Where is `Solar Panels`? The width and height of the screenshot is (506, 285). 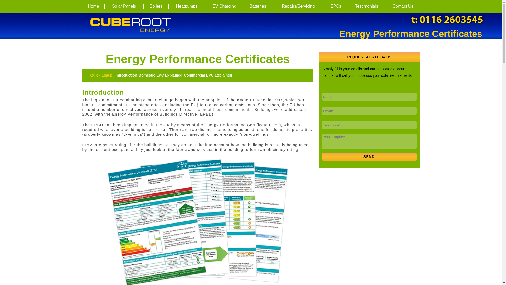 Solar Panels is located at coordinates (124, 6).